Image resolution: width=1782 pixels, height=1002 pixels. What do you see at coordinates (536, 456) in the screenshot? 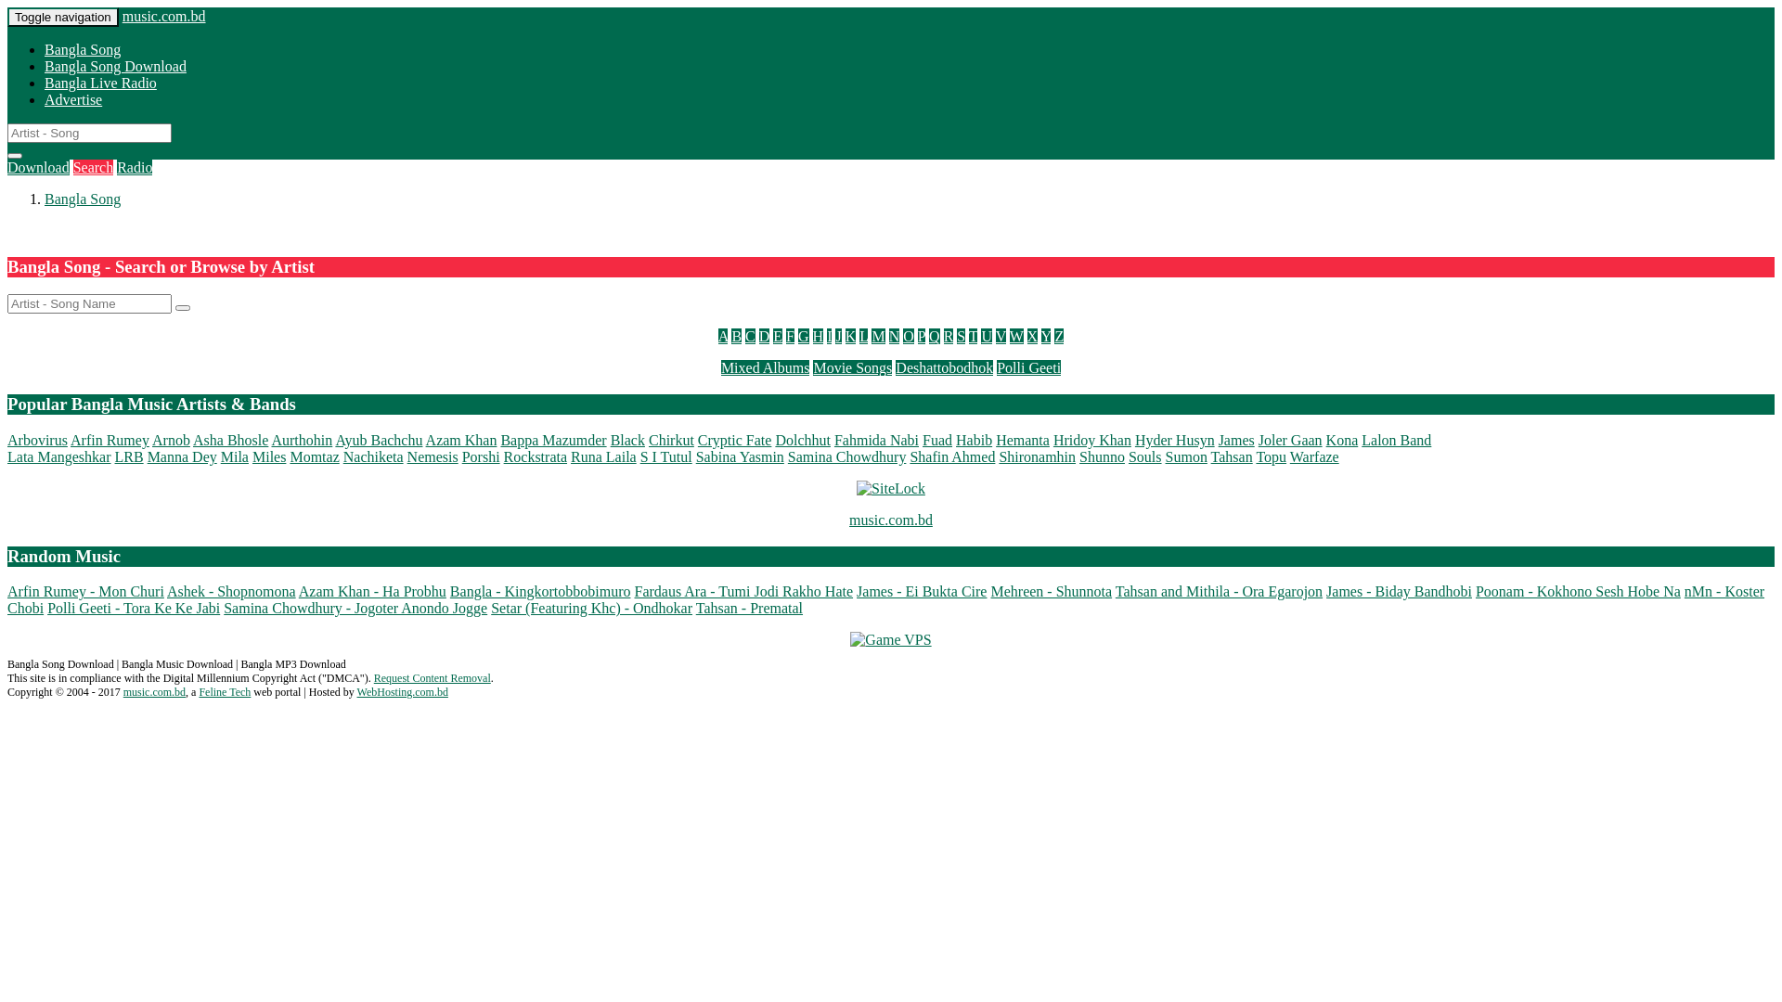
I see `Rockstrata` at bounding box center [536, 456].